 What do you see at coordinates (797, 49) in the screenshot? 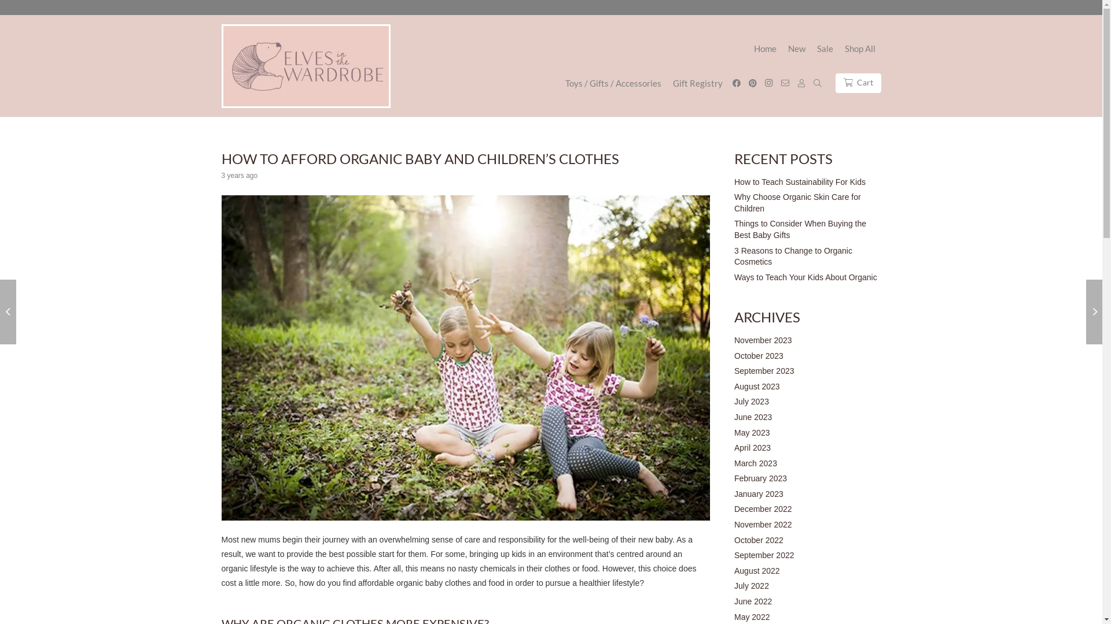
I see `New` at bounding box center [797, 49].